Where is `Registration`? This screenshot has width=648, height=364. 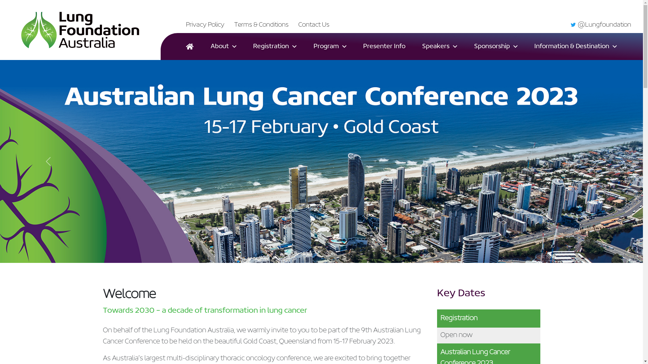
Registration is located at coordinates (275, 47).